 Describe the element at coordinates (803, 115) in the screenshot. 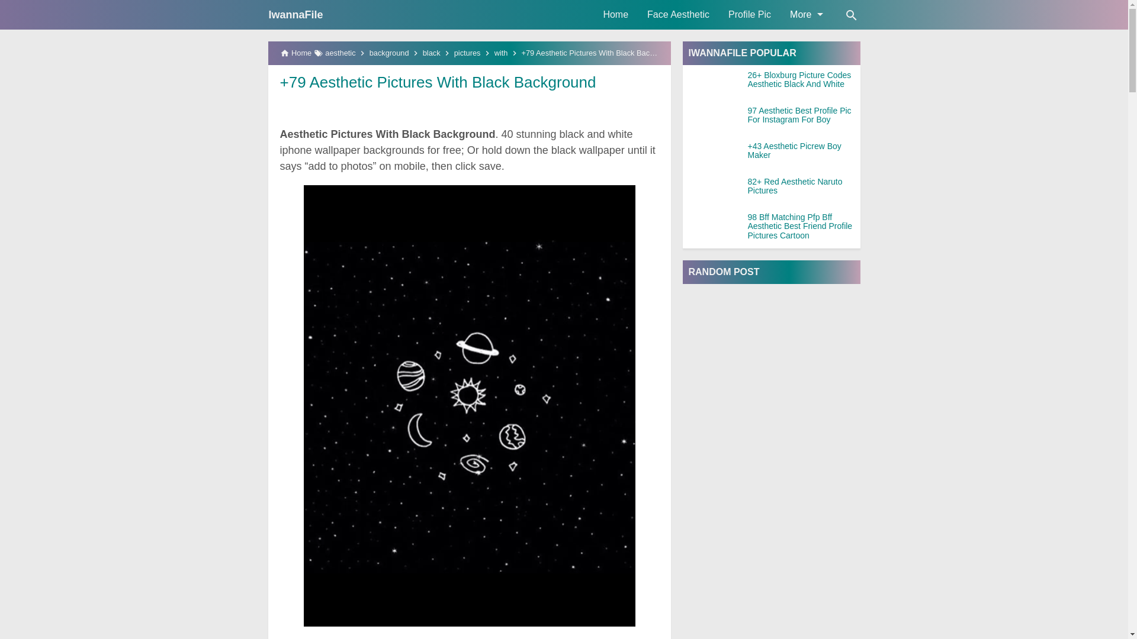

I see `97 Aesthetic Best Profile Pic For Instagram For Boy` at that location.